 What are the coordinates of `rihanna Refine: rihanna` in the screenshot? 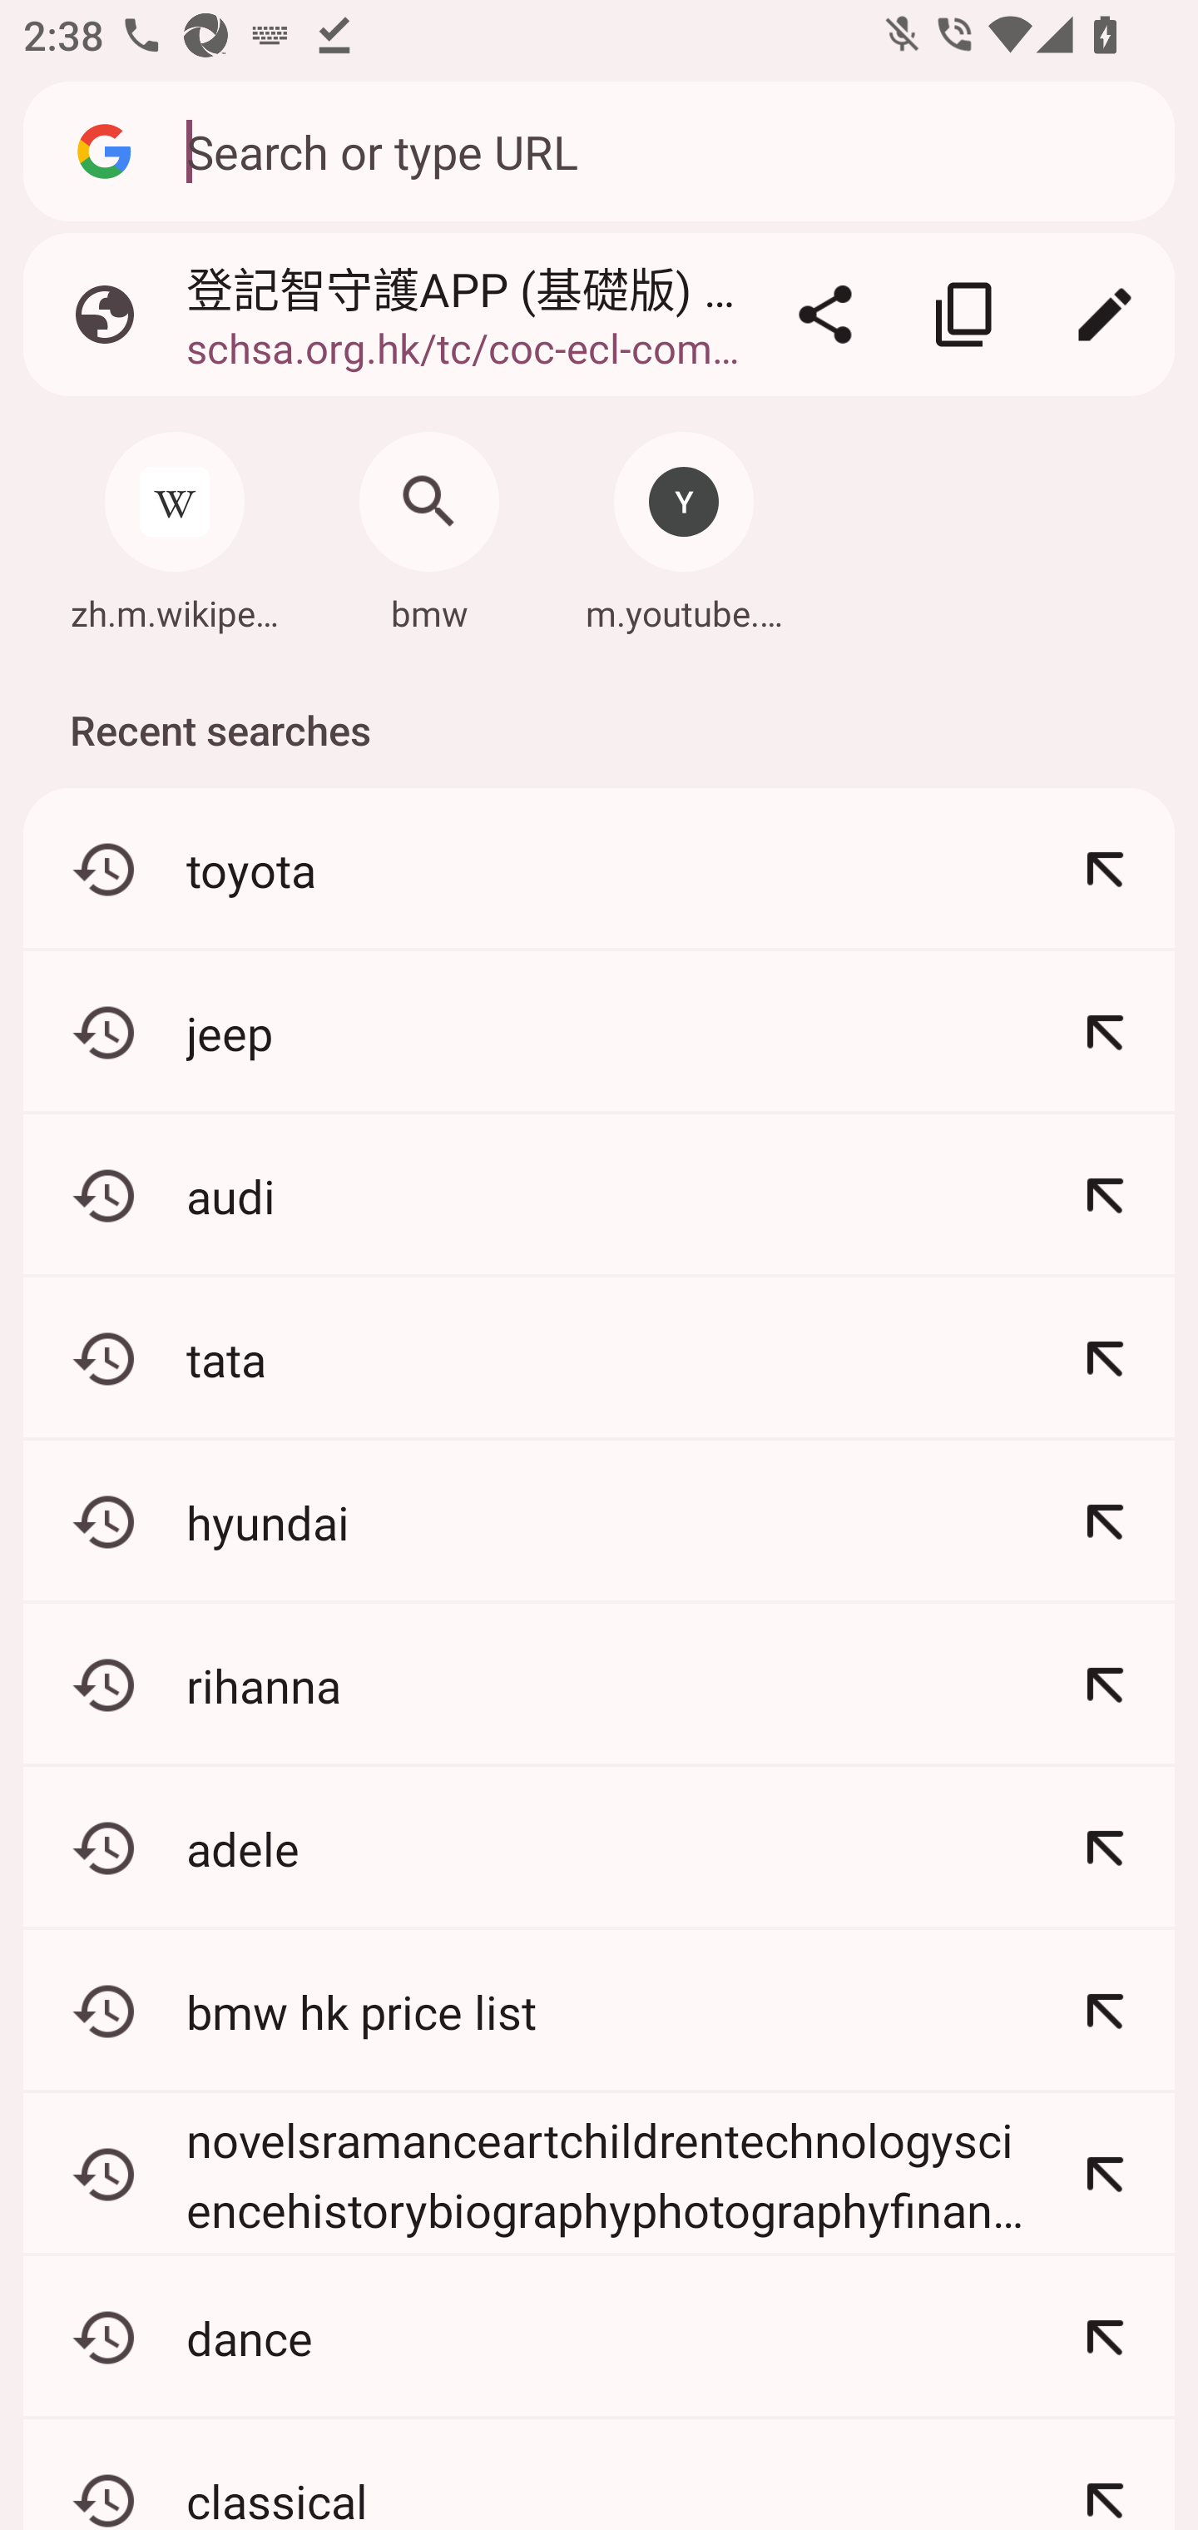 It's located at (599, 1684).